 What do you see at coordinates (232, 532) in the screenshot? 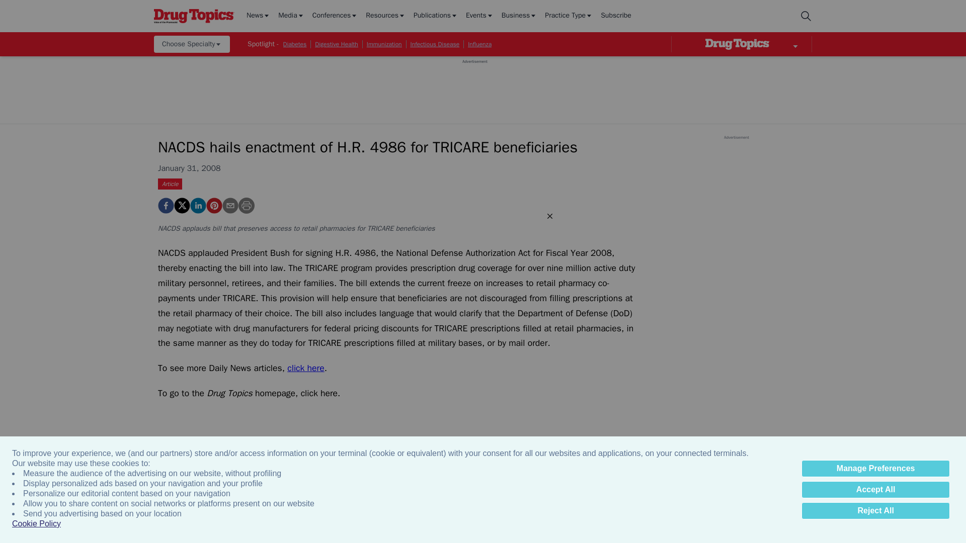
I see `A quick guide to the FreeStyle Libre 3 system ` at bounding box center [232, 532].